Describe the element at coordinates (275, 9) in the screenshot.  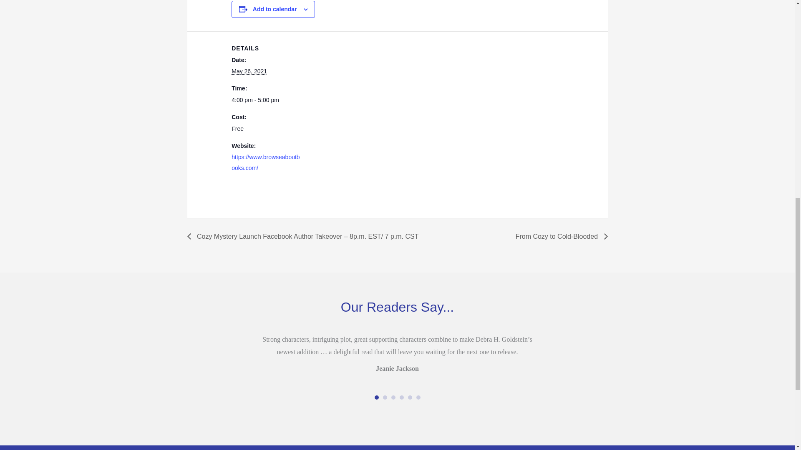
I see `Add to calendar` at that location.